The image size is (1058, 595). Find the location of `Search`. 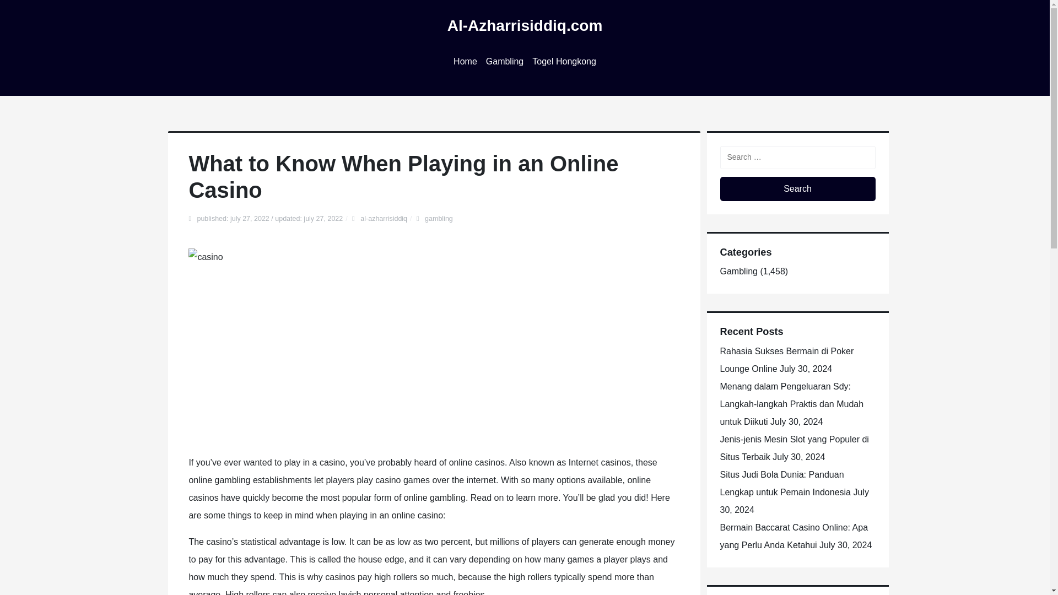

Search is located at coordinates (797, 188).